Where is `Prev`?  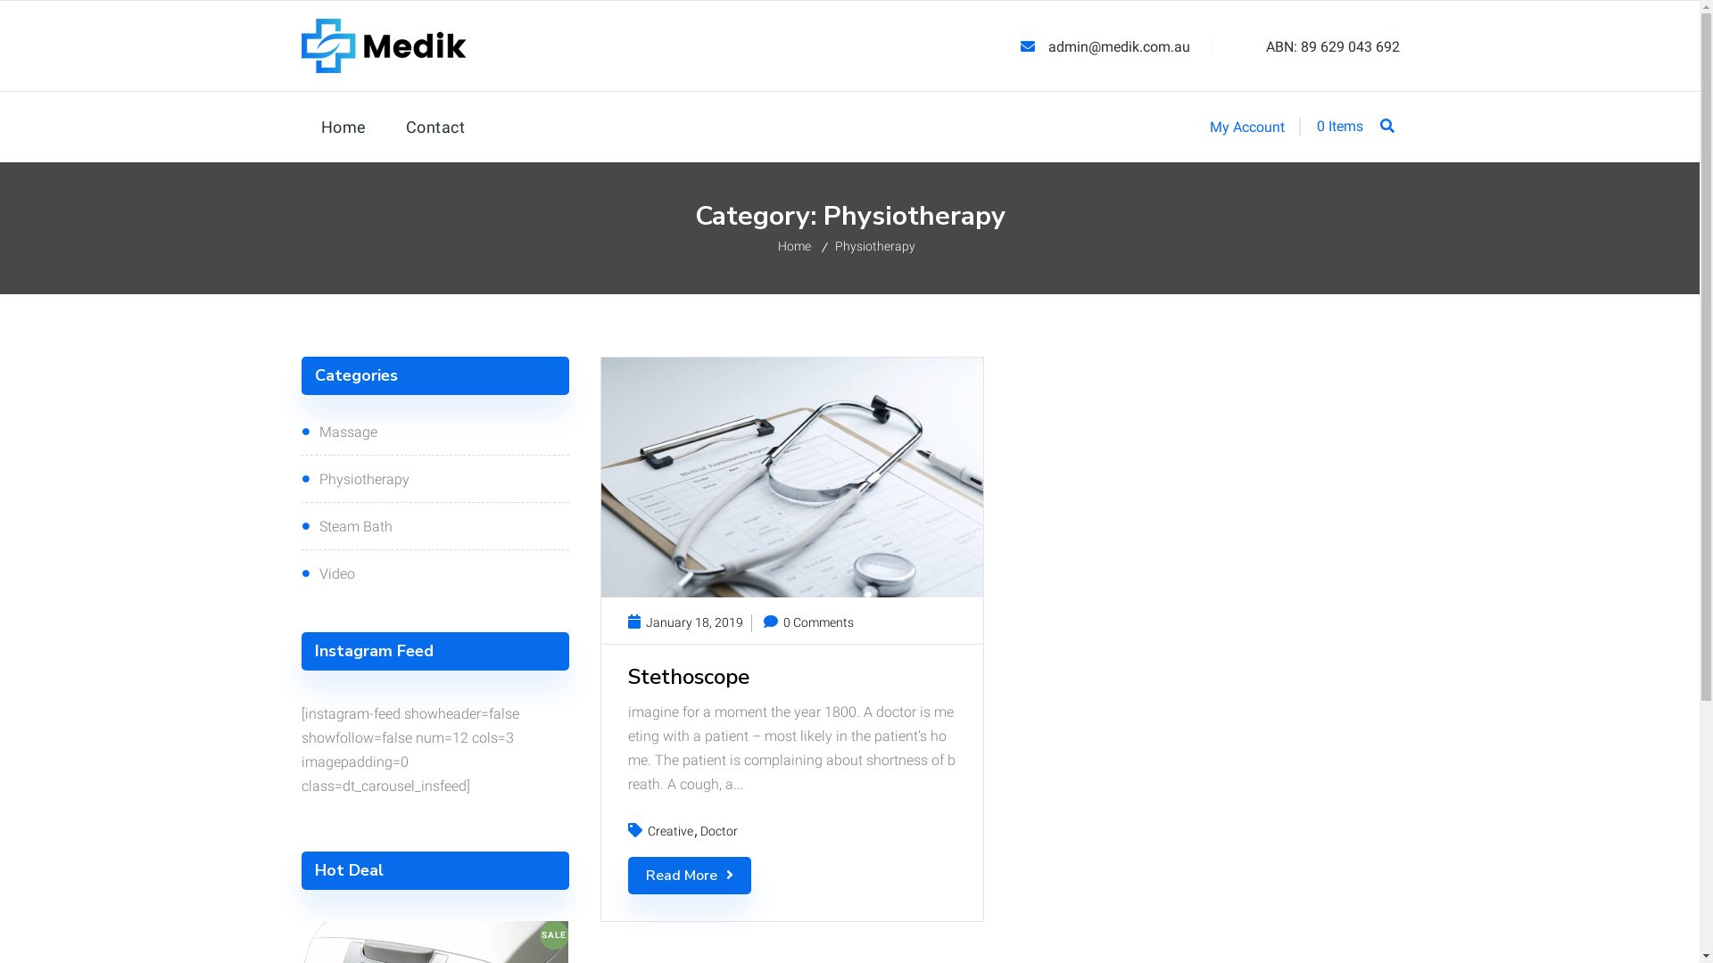
Prev is located at coordinates (585, 477).